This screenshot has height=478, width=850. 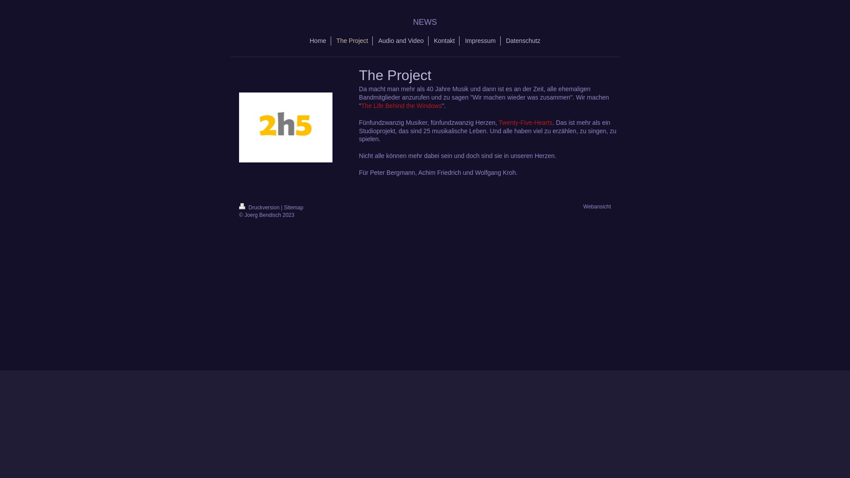 What do you see at coordinates (401, 41) in the screenshot?
I see `Audio and Video` at bounding box center [401, 41].